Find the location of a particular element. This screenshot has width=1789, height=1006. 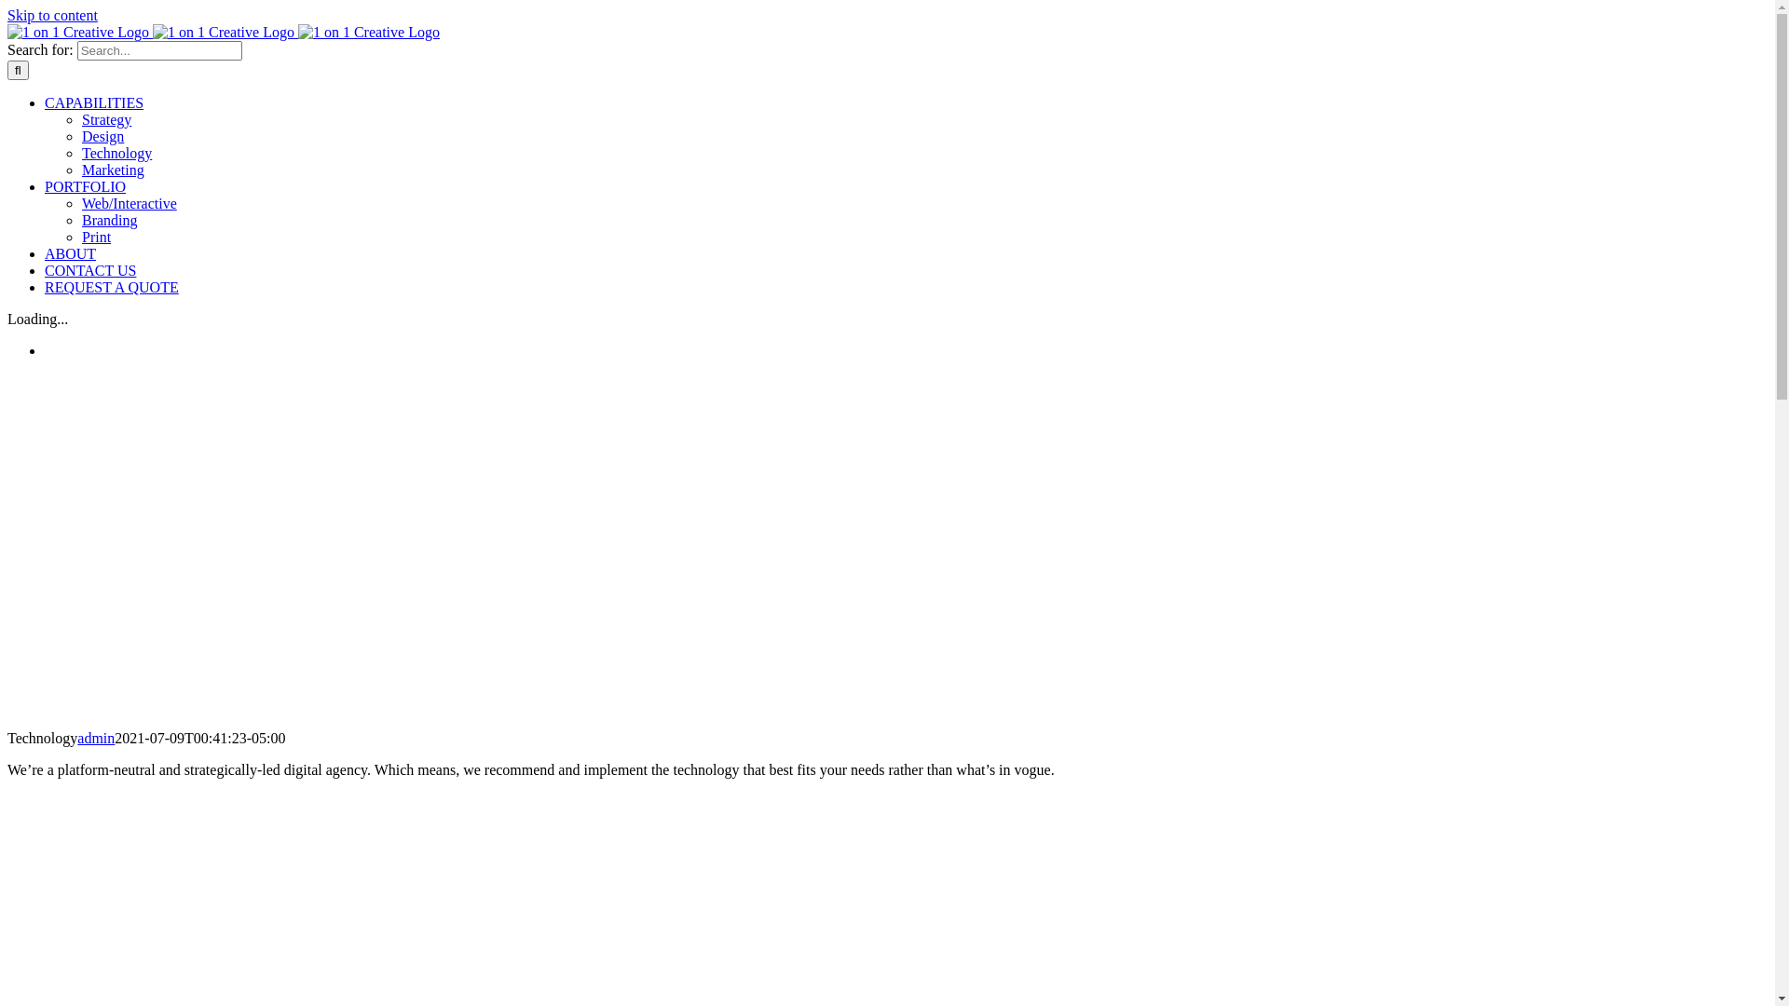

ABOUT is located at coordinates (71, 253).